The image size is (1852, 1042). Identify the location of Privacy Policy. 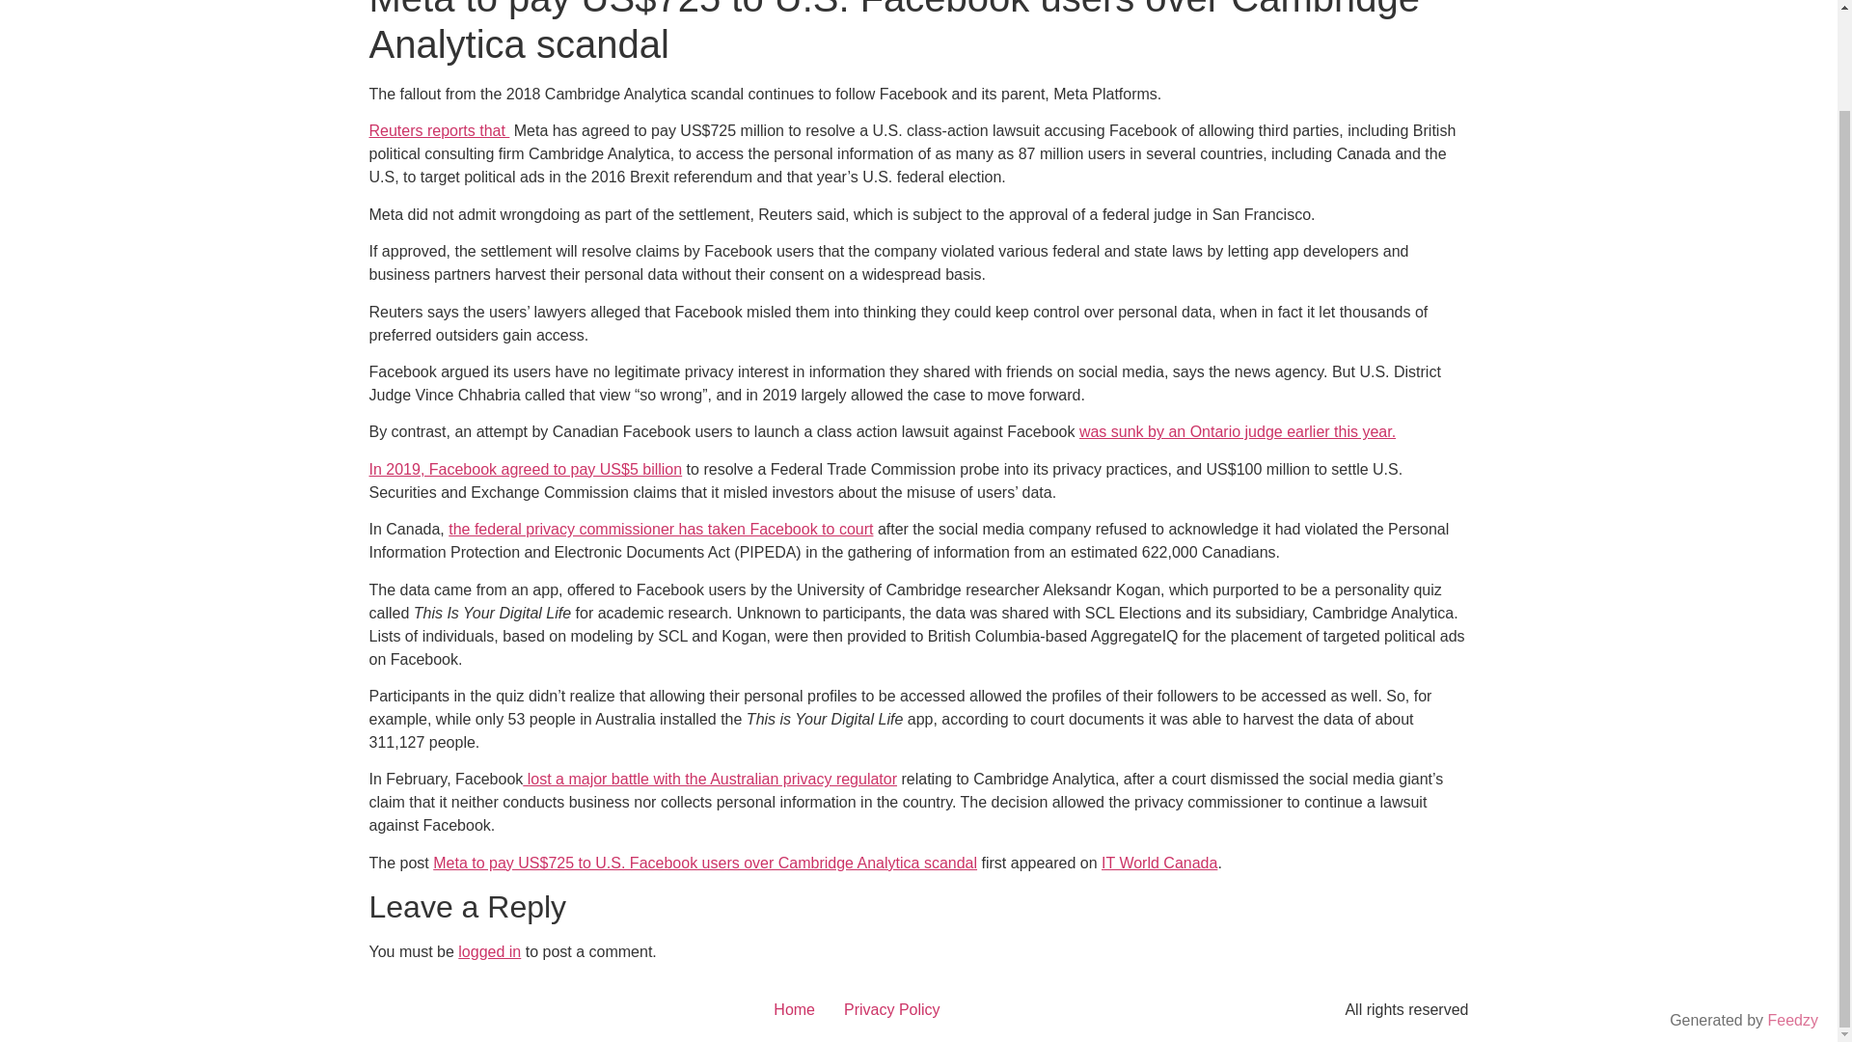
(892, 1009).